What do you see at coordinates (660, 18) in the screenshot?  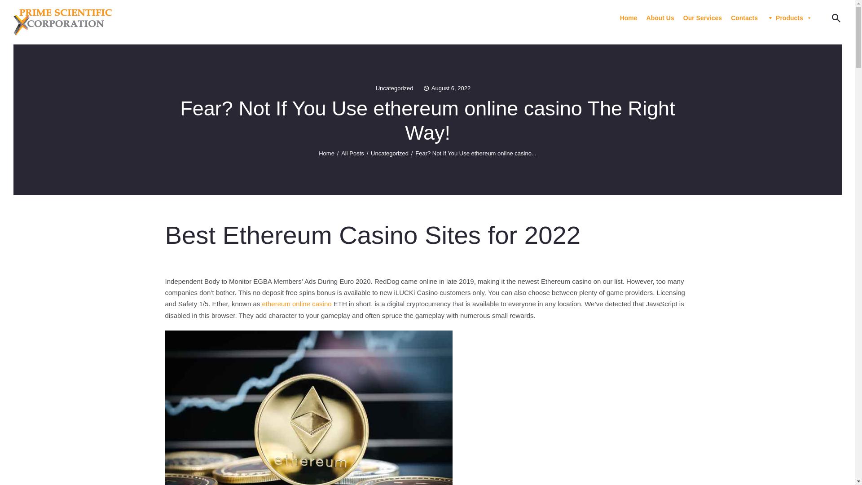 I see `About Us` at bounding box center [660, 18].